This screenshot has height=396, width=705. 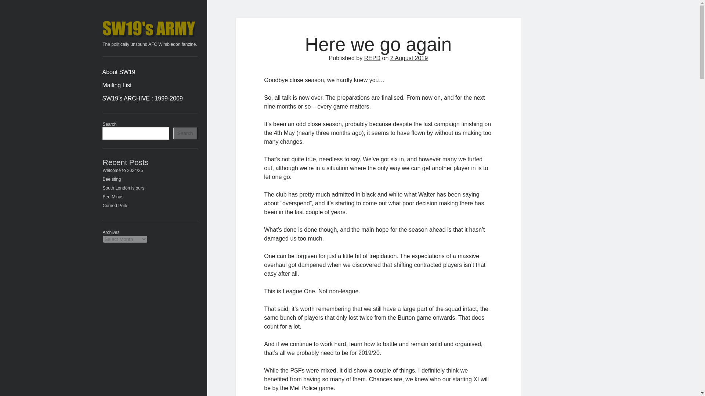 I want to click on Search, so click(x=185, y=133).